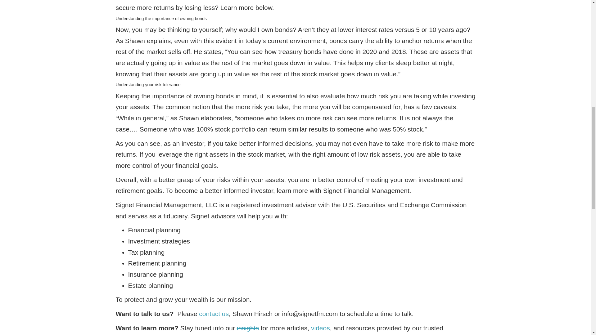 The height and width of the screenshot is (335, 596). I want to click on videos, so click(320, 328).